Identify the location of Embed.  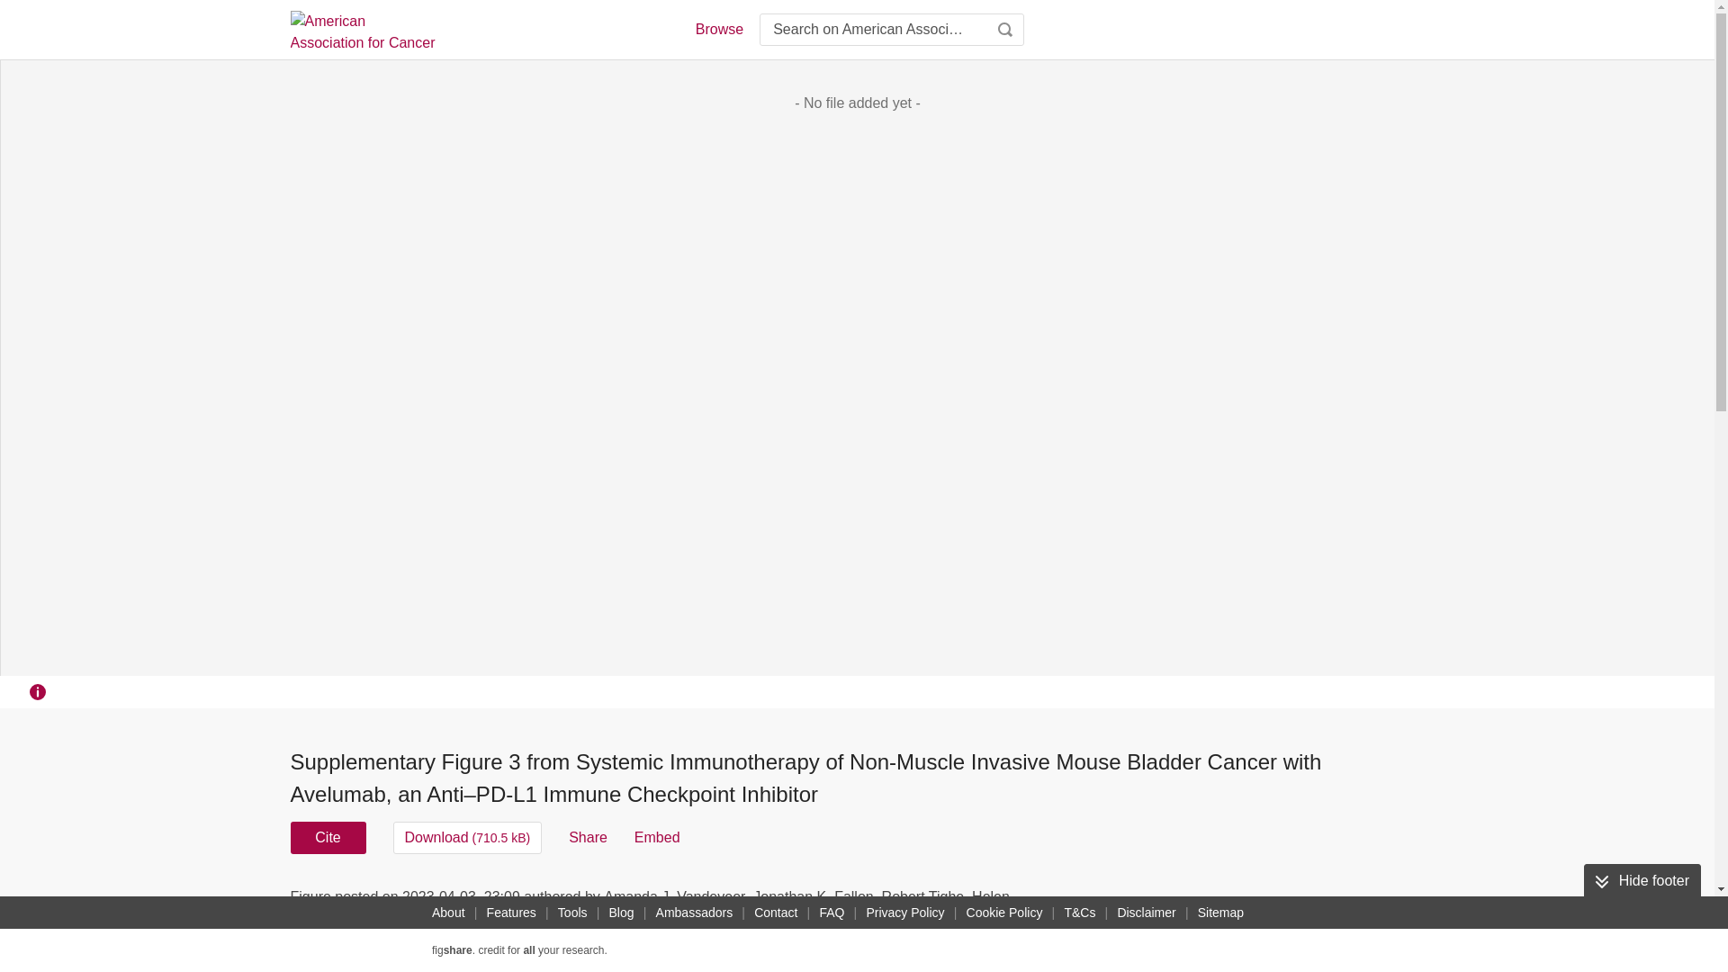
(657, 837).